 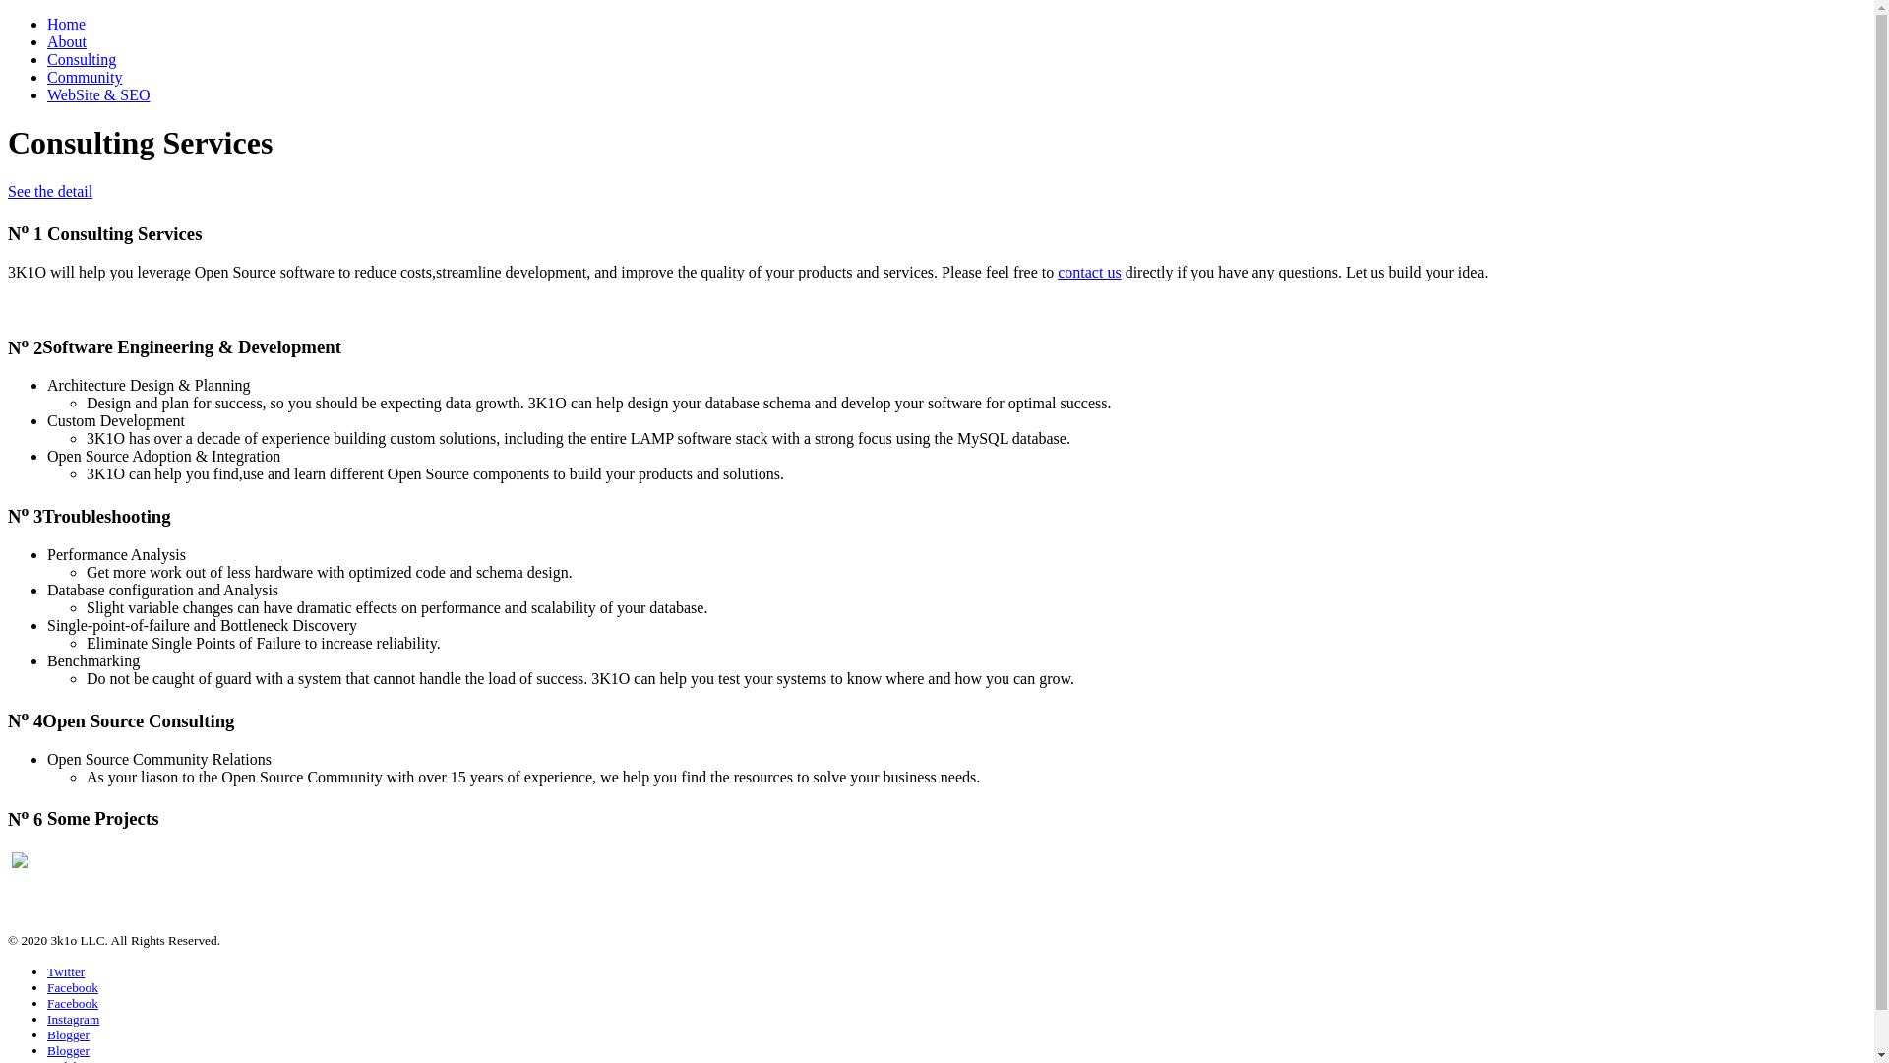 What do you see at coordinates (67, 24) in the screenshot?
I see `Home` at bounding box center [67, 24].